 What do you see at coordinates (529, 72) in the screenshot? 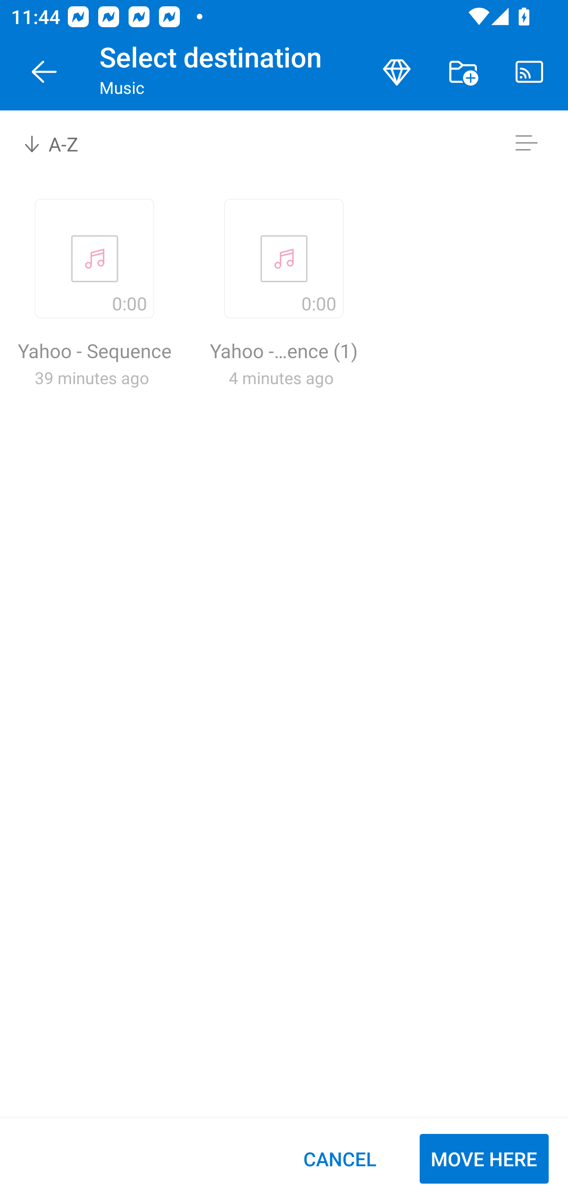
I see `Cast. Disconnected` at bounding box center [529, 72].